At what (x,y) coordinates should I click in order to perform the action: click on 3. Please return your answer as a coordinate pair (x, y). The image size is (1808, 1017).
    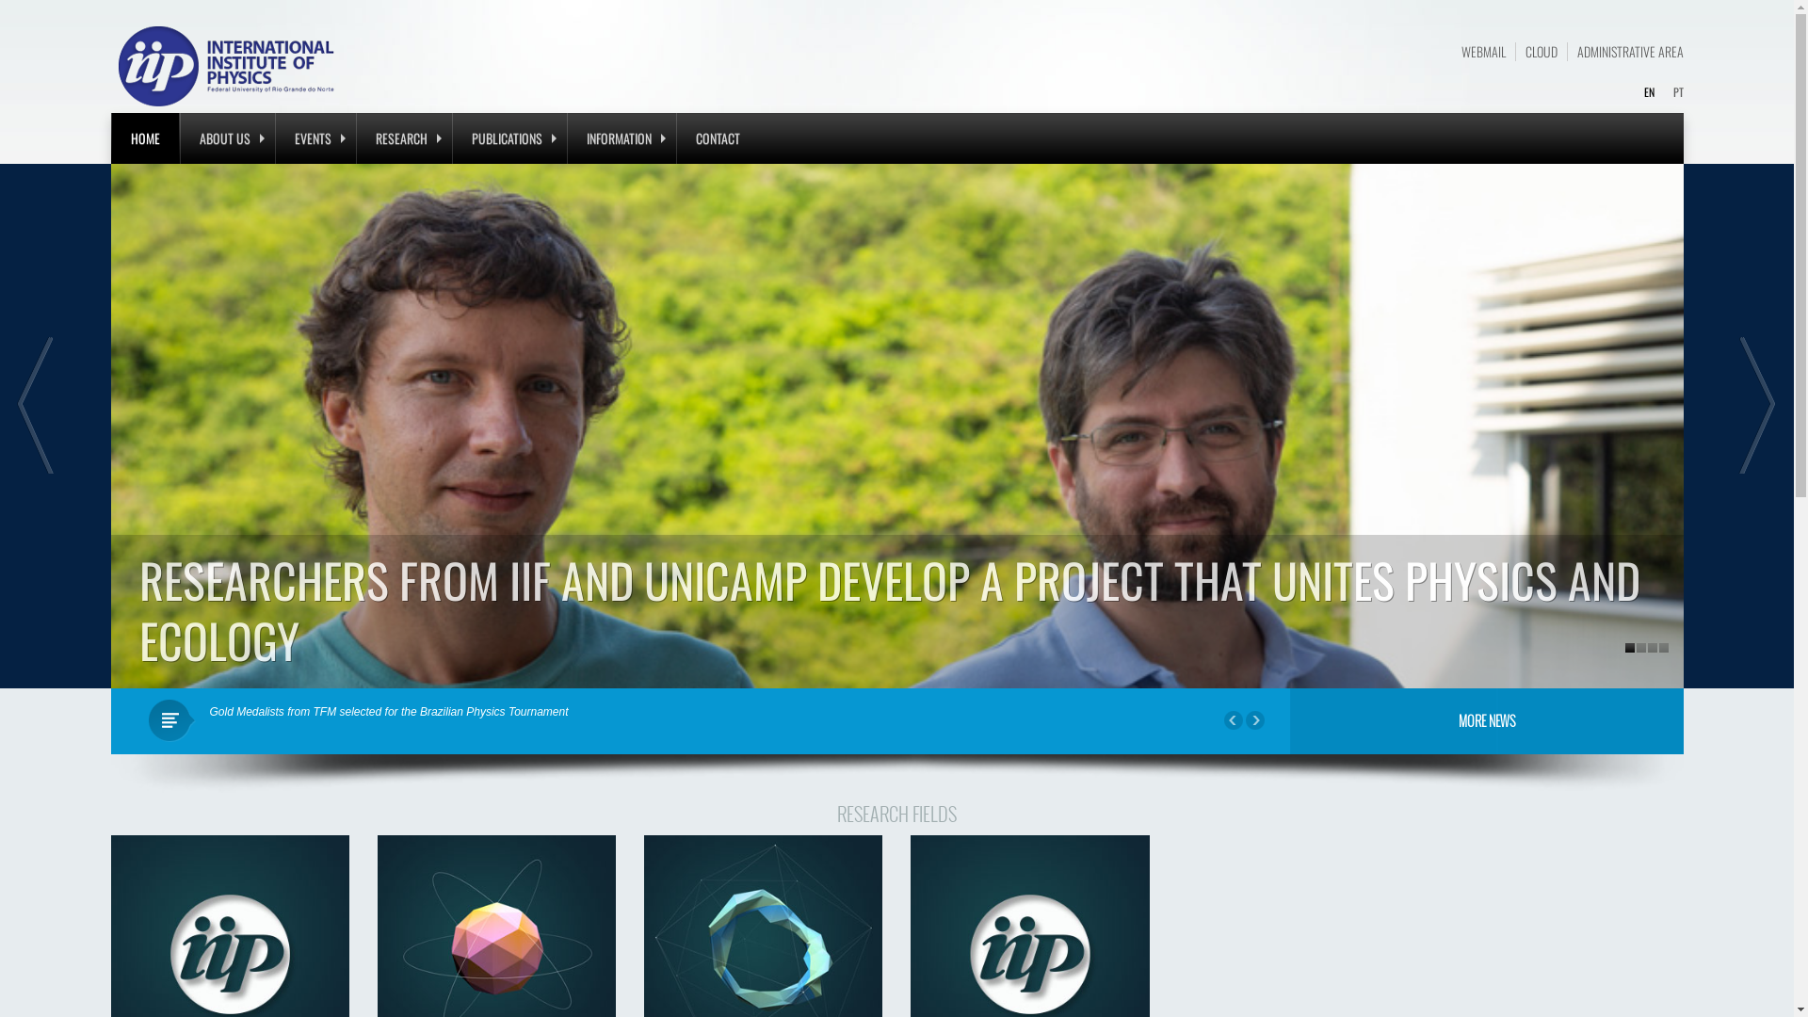
    Looking at the image, I should click on (1653, 648).